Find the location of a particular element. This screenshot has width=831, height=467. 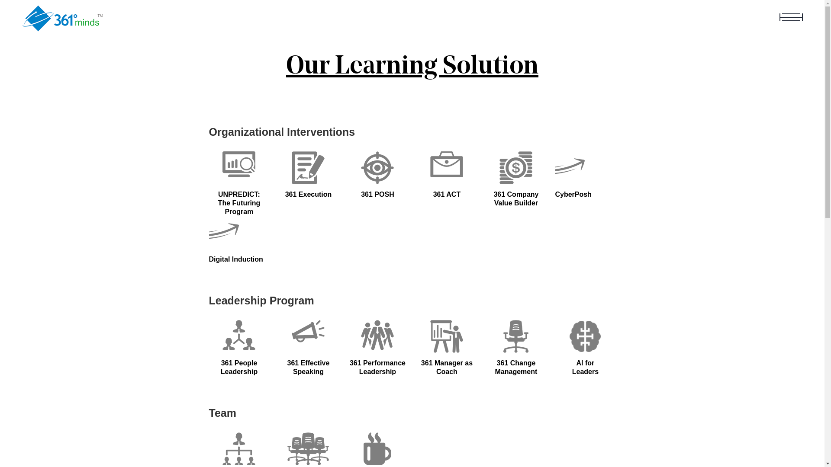

361 Effective Speaking is located at coordinates (308, 368).